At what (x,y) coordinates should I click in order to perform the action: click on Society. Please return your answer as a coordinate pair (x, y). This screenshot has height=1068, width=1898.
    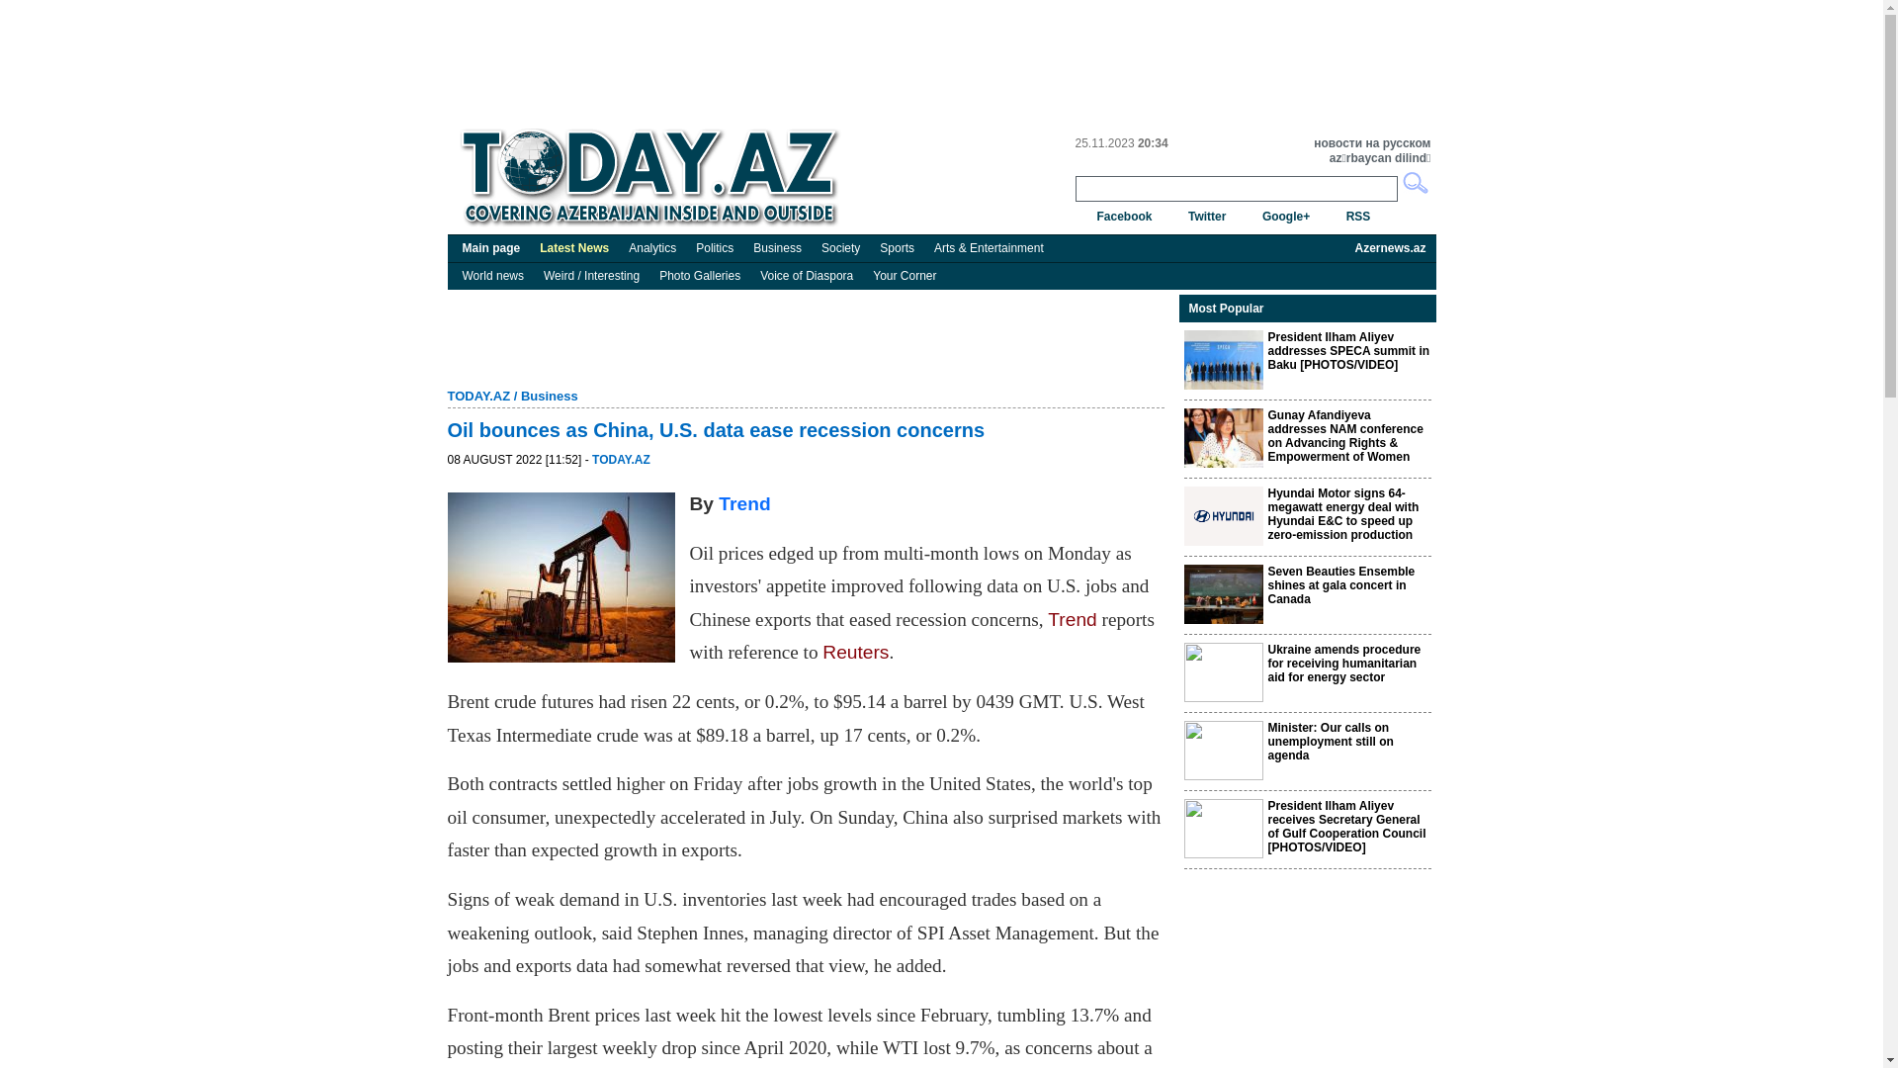
    Looking at the image, I should click on (840, 248).